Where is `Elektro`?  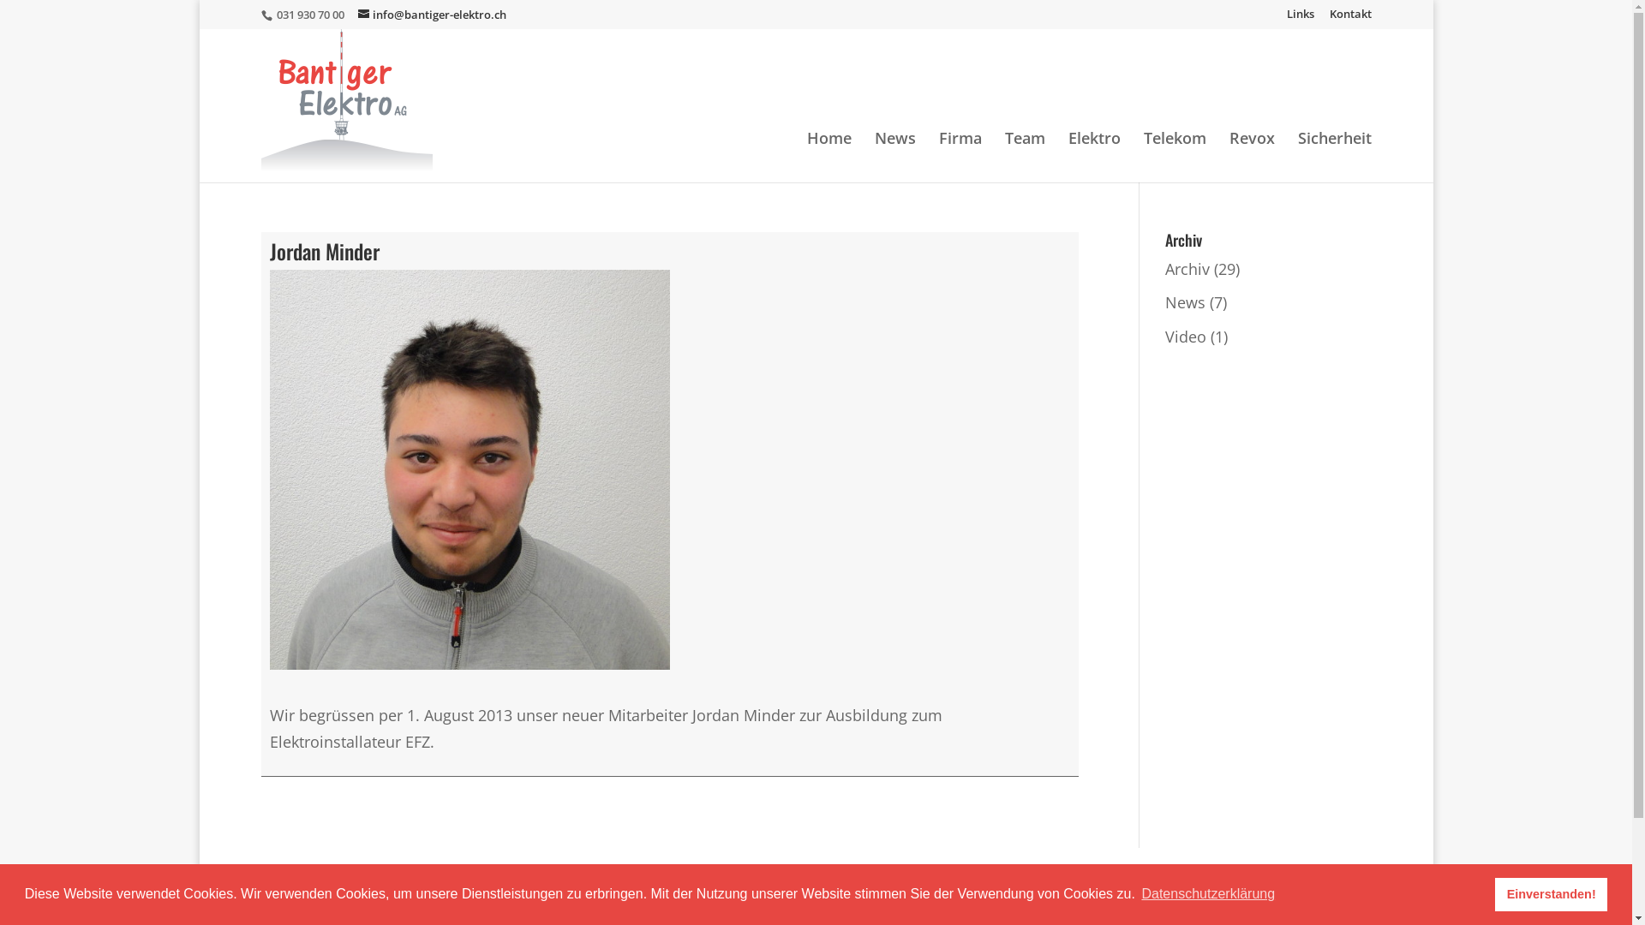
Elektro is located at coordinates (1093, 158).